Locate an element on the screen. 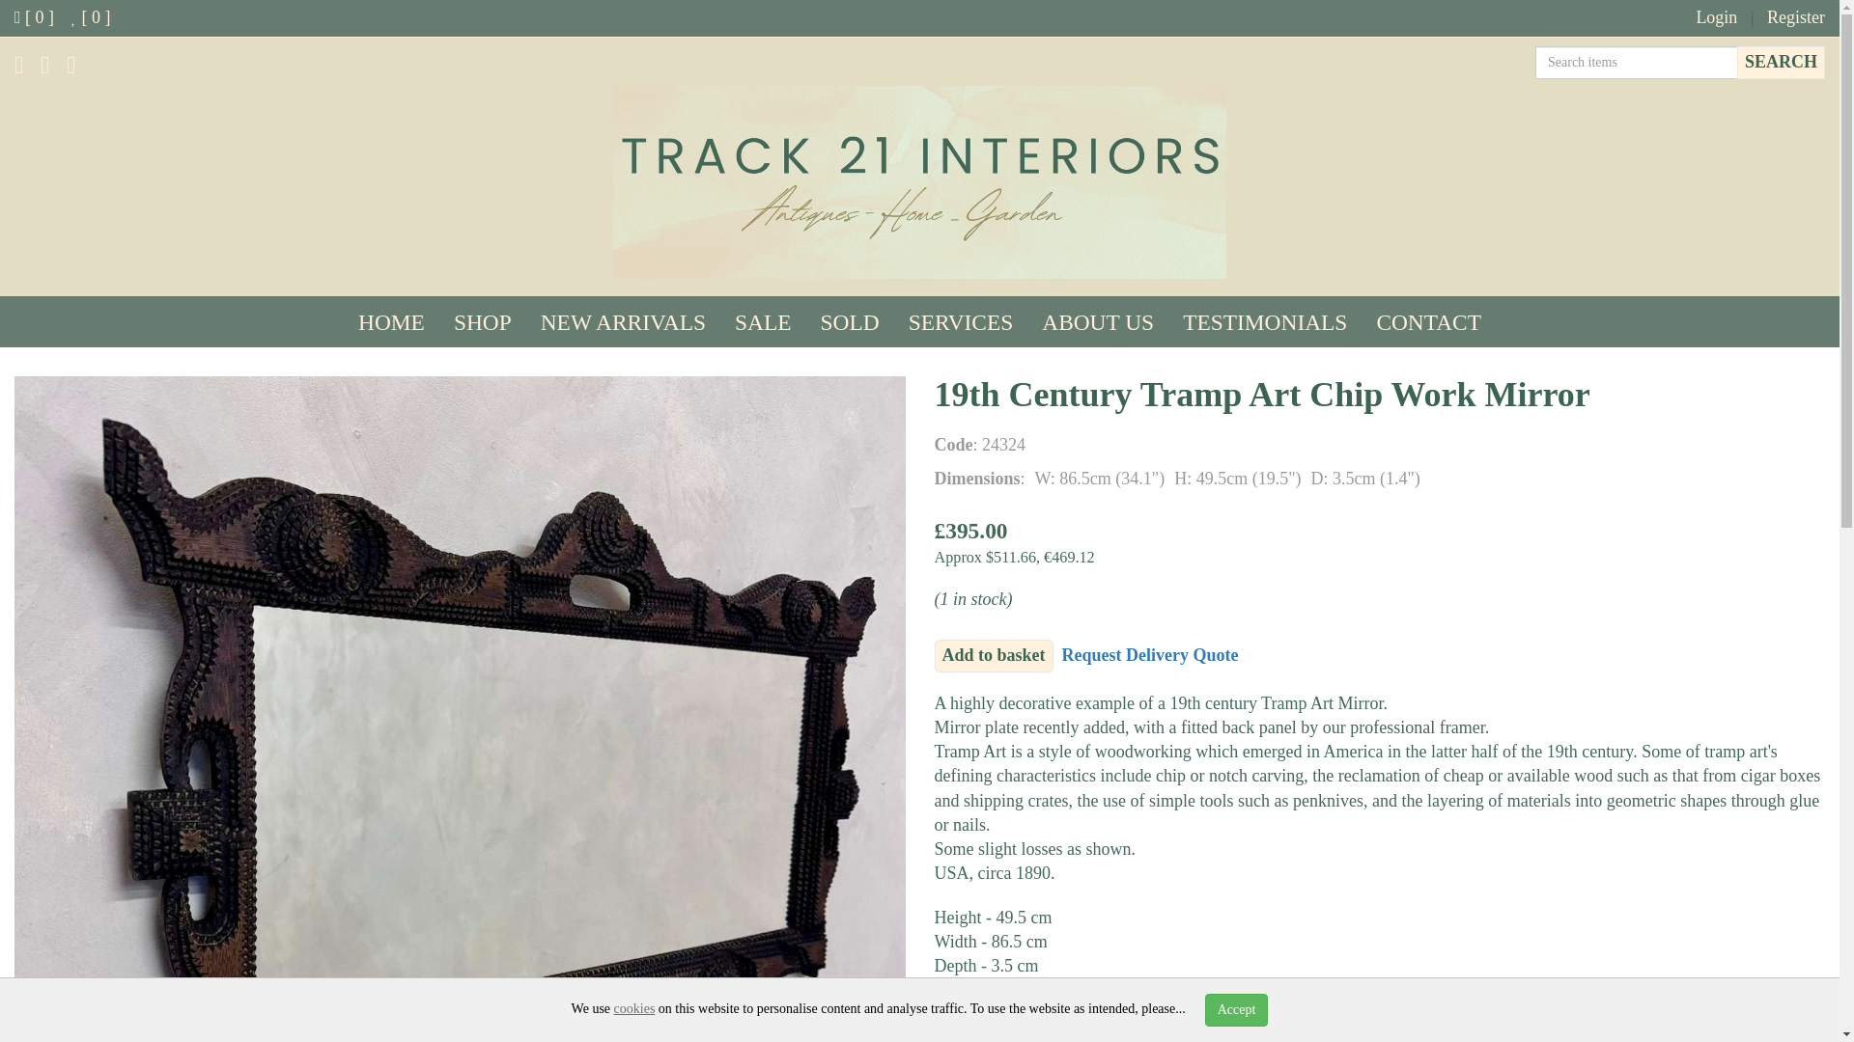 Image resolution: width=1854 pixels, height=1042 pixels. CONTACT is located at coordinates (1428, 321).